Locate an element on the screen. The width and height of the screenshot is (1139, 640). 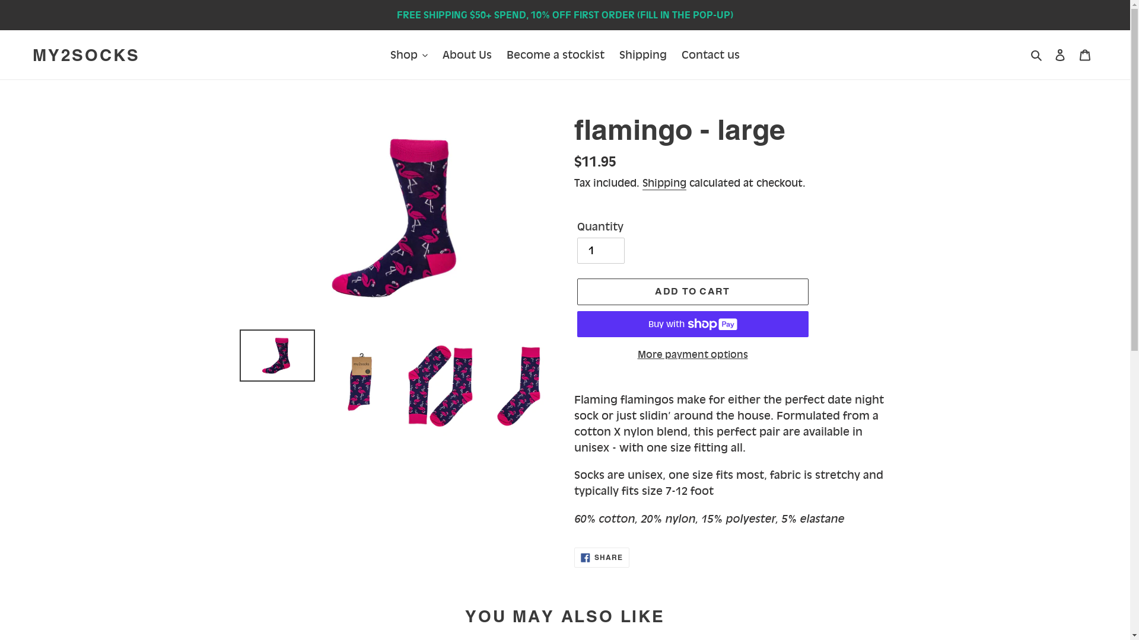
Log in is located at coordinates (1060, 55).